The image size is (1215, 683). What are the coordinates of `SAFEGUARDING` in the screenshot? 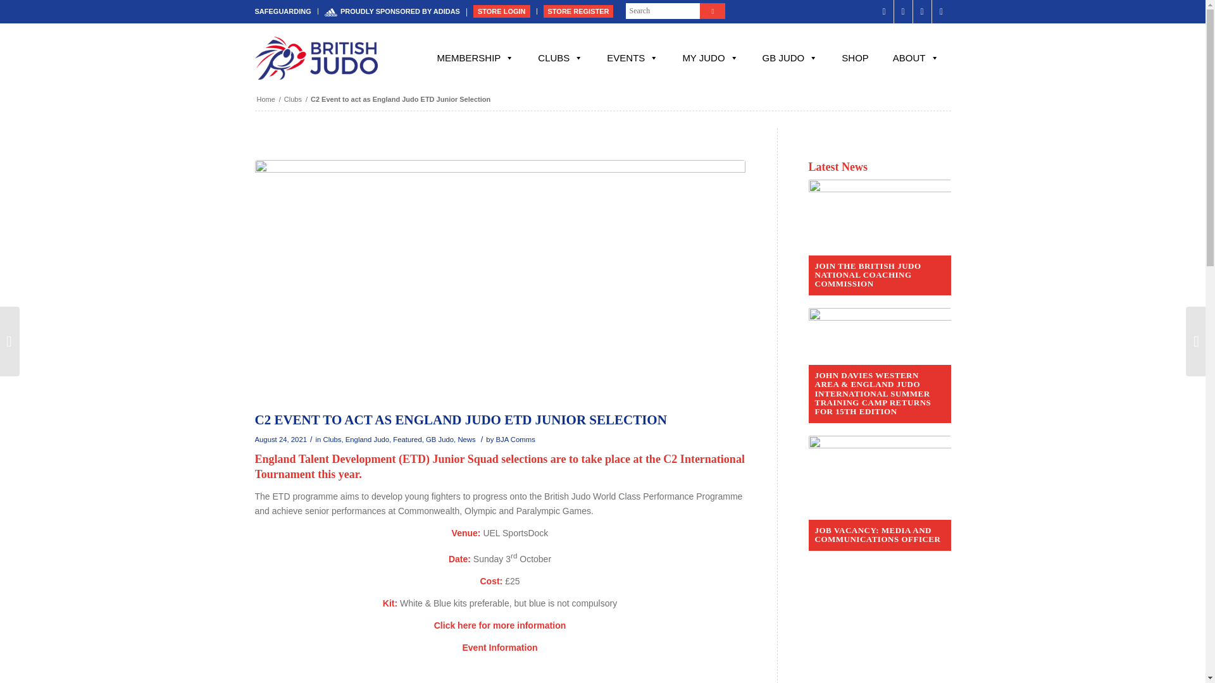 It's located at (282, 11).